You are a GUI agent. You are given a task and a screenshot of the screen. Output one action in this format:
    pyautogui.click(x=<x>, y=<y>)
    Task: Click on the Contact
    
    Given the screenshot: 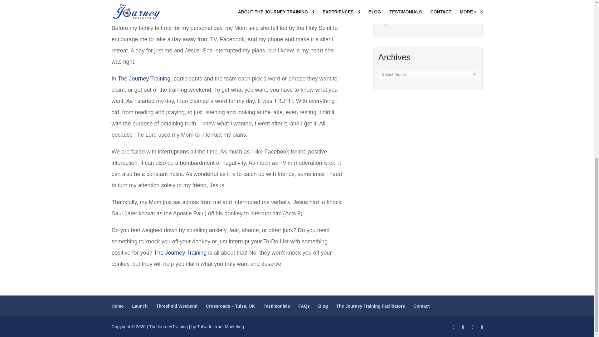 What is the action you would take?
    pyautogui.click(x=421, y=306)
    